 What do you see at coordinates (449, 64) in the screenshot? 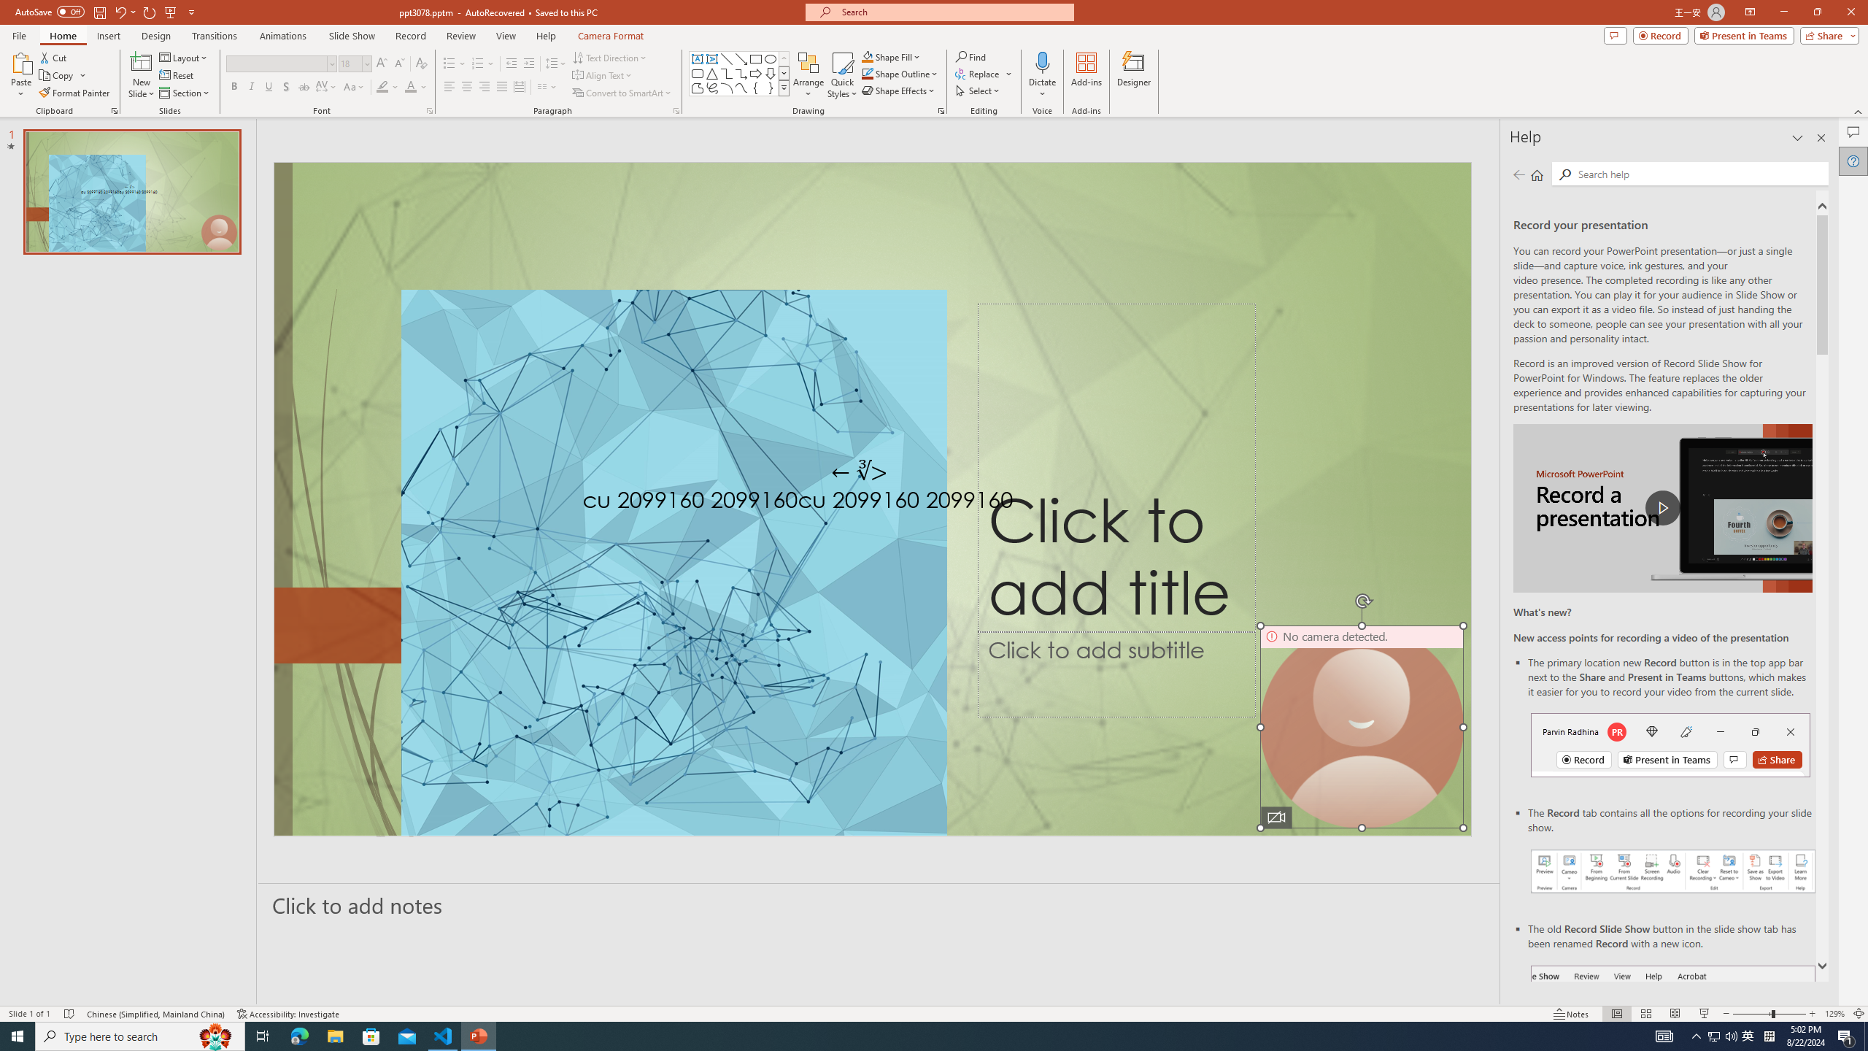
I see `Bullets` at bounding box center [449, 64].